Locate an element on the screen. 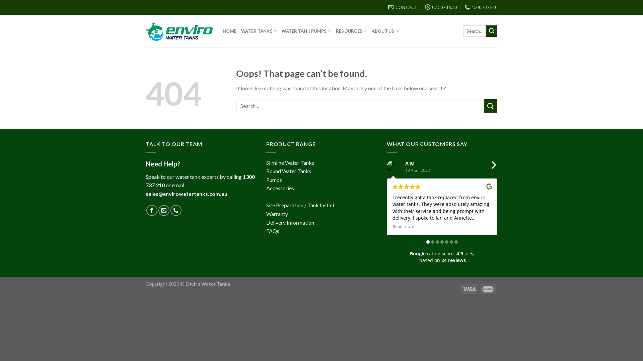  07:30 - 16:30 is located at coordinates (441, 7).